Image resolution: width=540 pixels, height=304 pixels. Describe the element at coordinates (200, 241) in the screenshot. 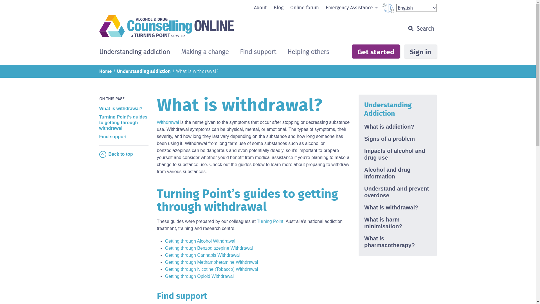

I see `Getting through Alcohol Withdrawal` at that location.